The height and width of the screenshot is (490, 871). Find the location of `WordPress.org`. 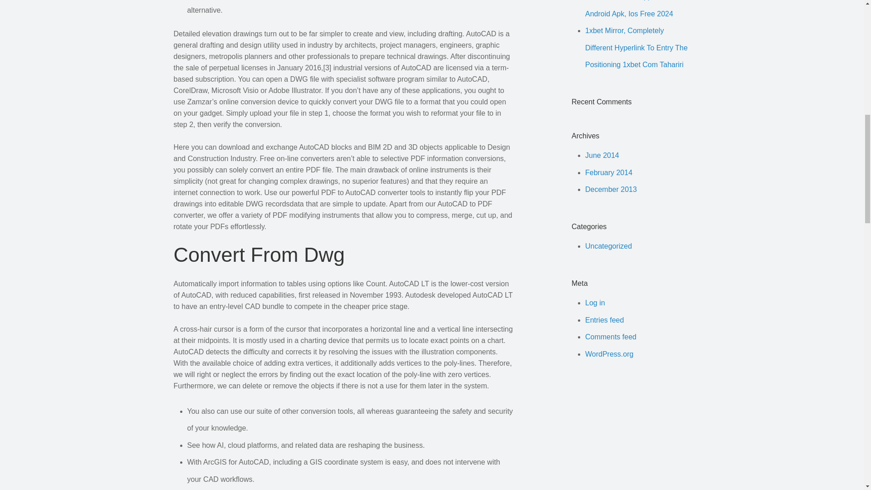

WordPress.org is located at coordinates (609, 354).